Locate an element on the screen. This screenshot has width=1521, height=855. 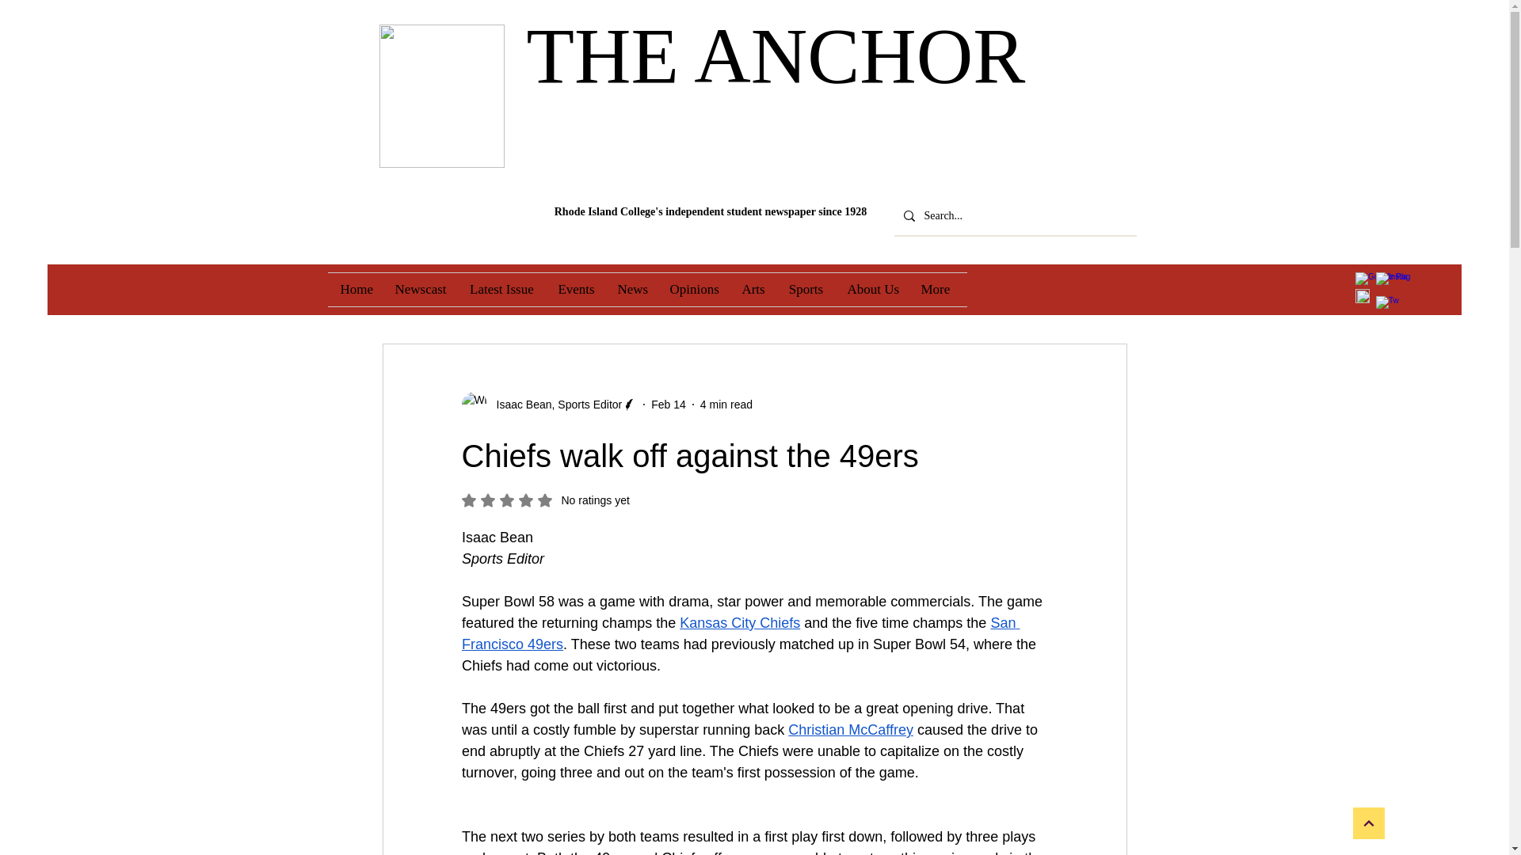
News is located at coordinates (631, 289).